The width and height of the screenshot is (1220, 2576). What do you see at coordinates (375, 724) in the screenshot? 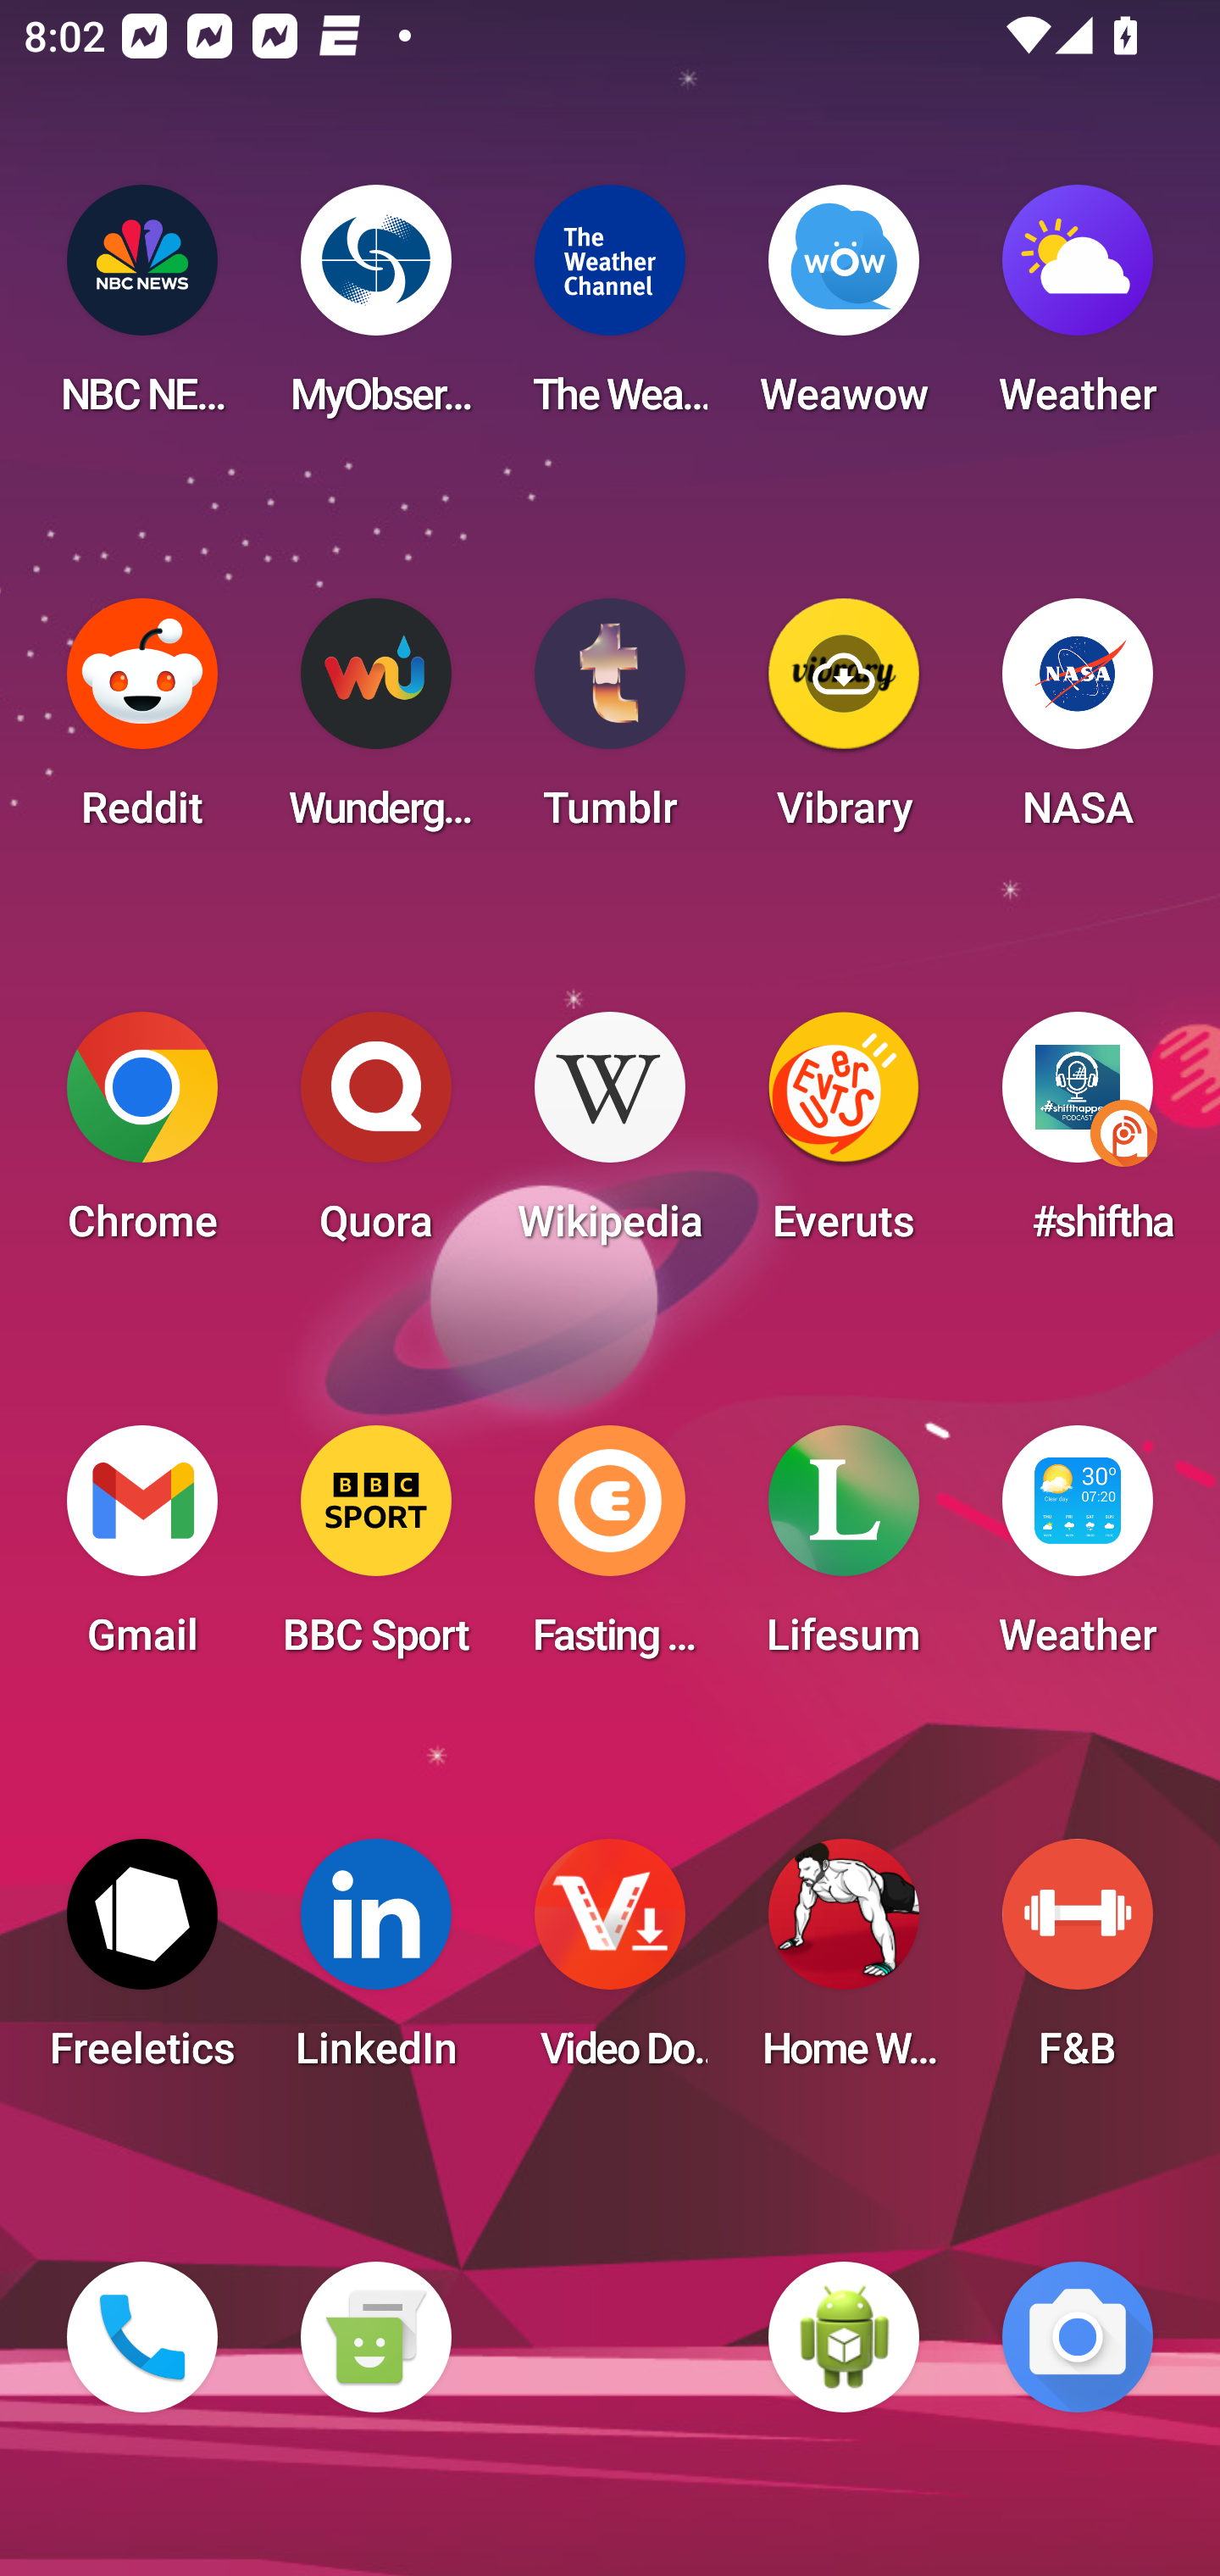
I see `Wunderground` at bounding box center [375, 724].